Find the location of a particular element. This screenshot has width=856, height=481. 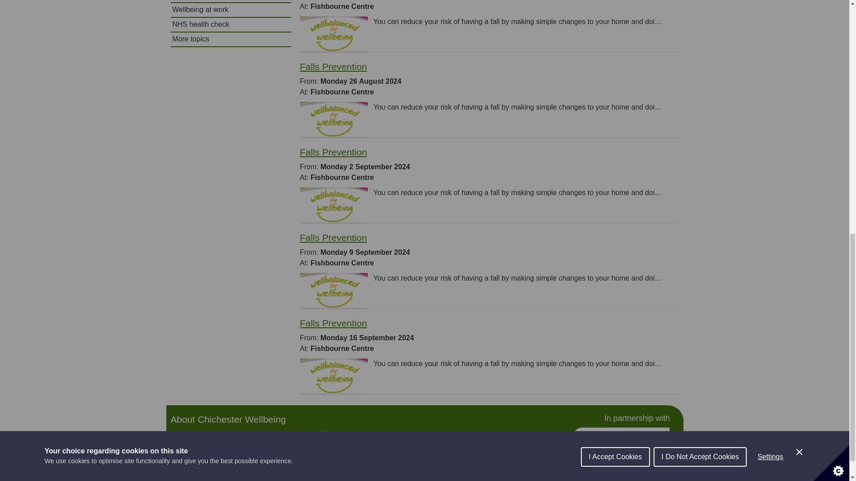

Falls Prevention is located at coordinates (333, 66).